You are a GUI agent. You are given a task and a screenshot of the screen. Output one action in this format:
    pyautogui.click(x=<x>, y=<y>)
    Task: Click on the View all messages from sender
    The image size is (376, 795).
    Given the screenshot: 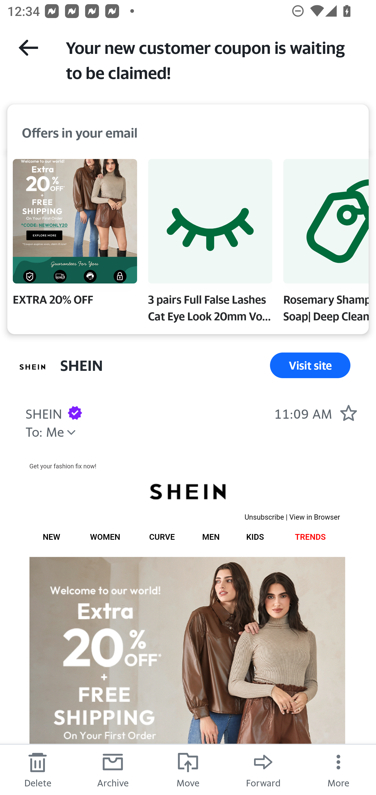 What is the action you would take?
    pyautogui.click(x=33, y=367)
    